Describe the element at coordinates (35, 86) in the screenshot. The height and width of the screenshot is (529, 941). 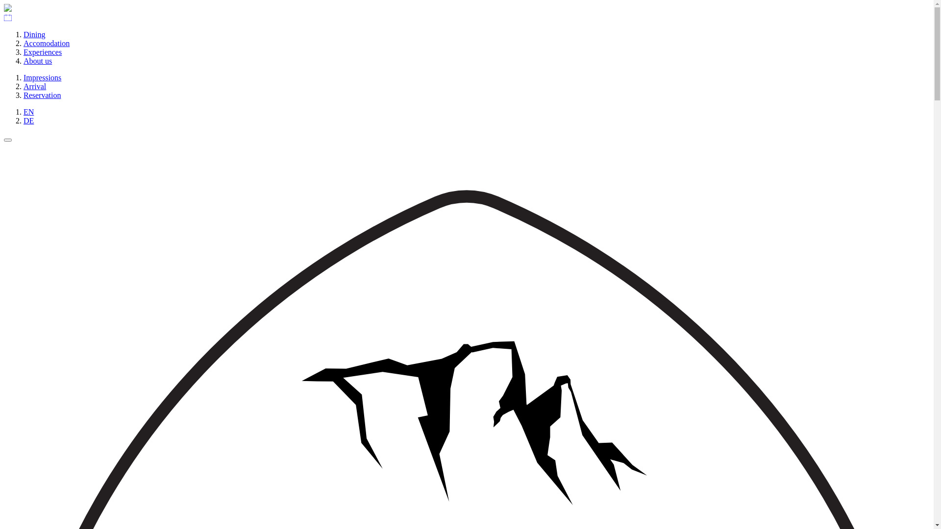
I see `Arrival` at that location.